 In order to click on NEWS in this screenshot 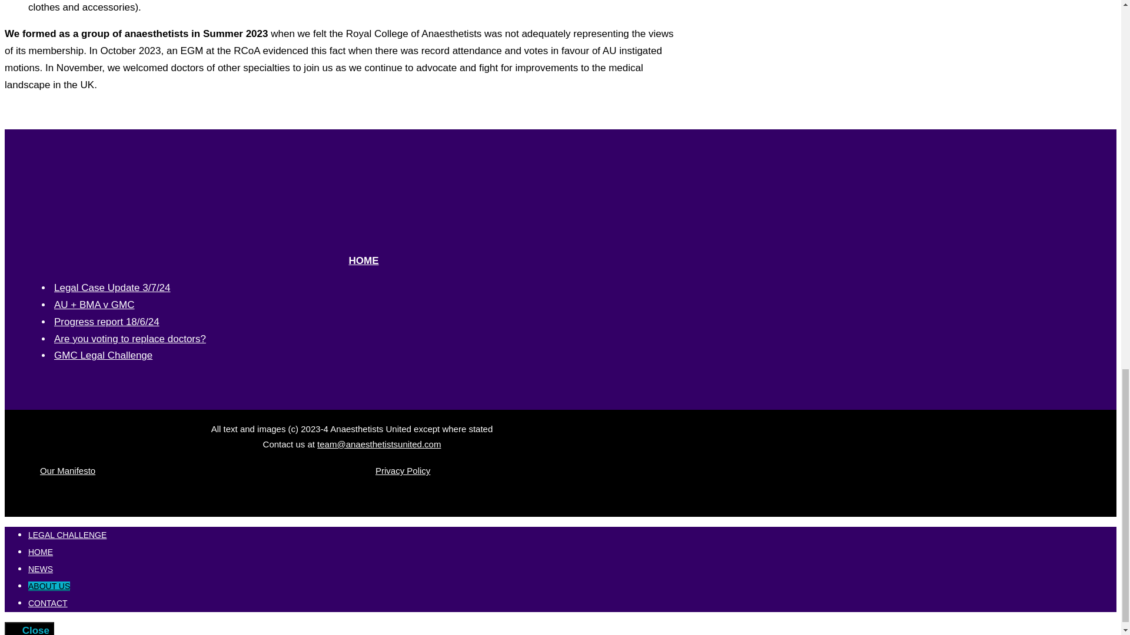, I will do `click(41, 569)`.